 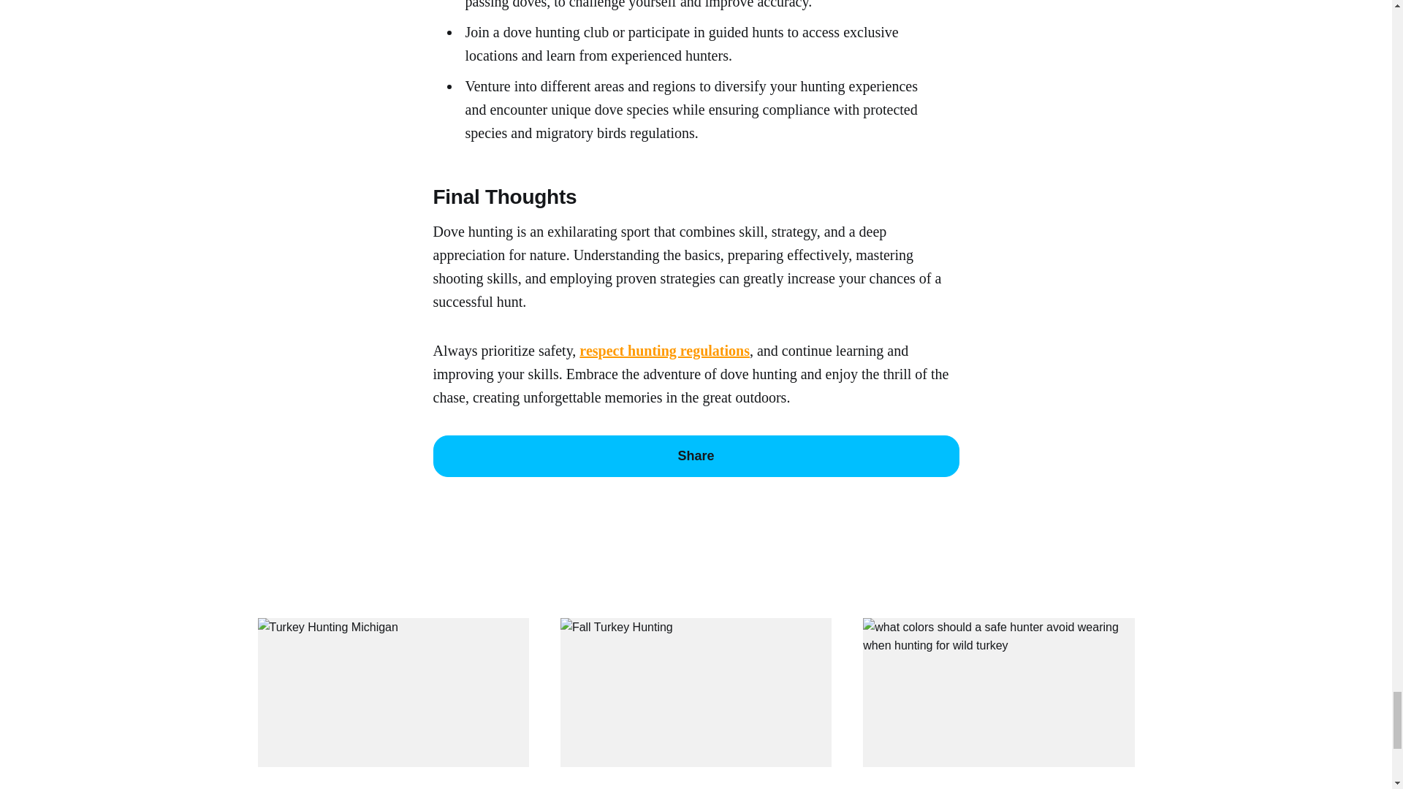 I want to click on respect hunting regulations, so click(x=664, y=351).